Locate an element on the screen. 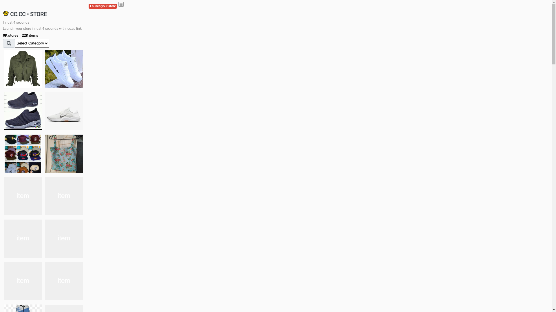 Image resolution: width=556 pixels, height=312 pixels. jacket is located at coordinates (23, 69).